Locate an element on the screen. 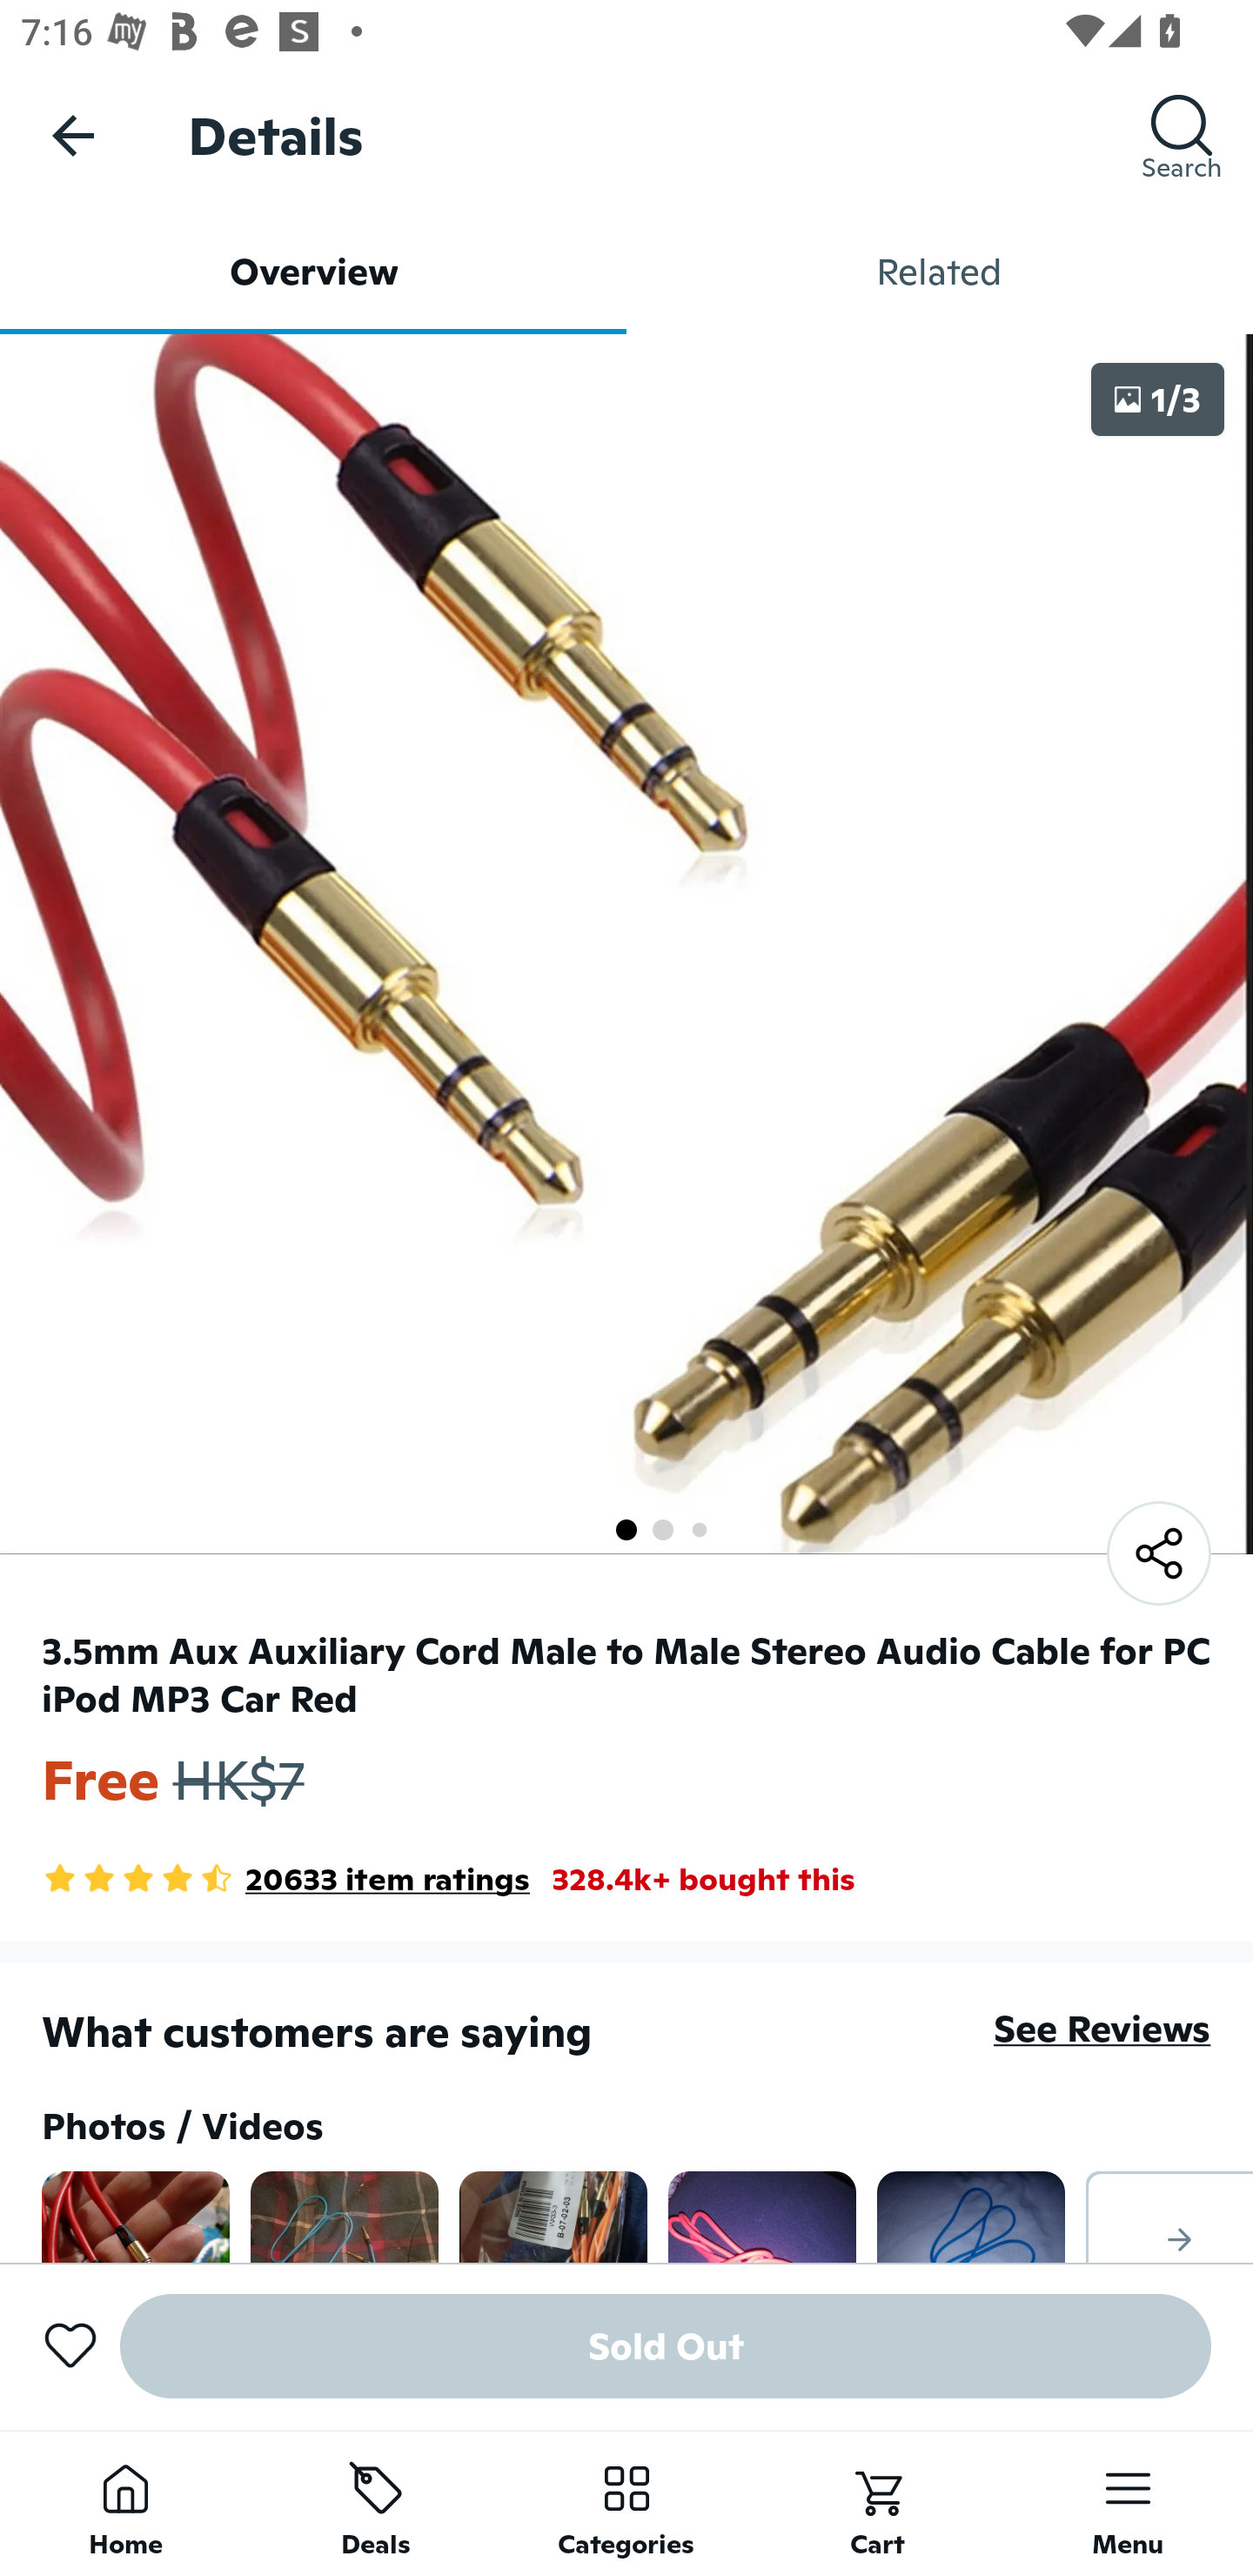 The height and width of the screenshot is (2576, 1253). 4.3 Star Rating 20633 item ratings is located at coordinates (285, 1879).